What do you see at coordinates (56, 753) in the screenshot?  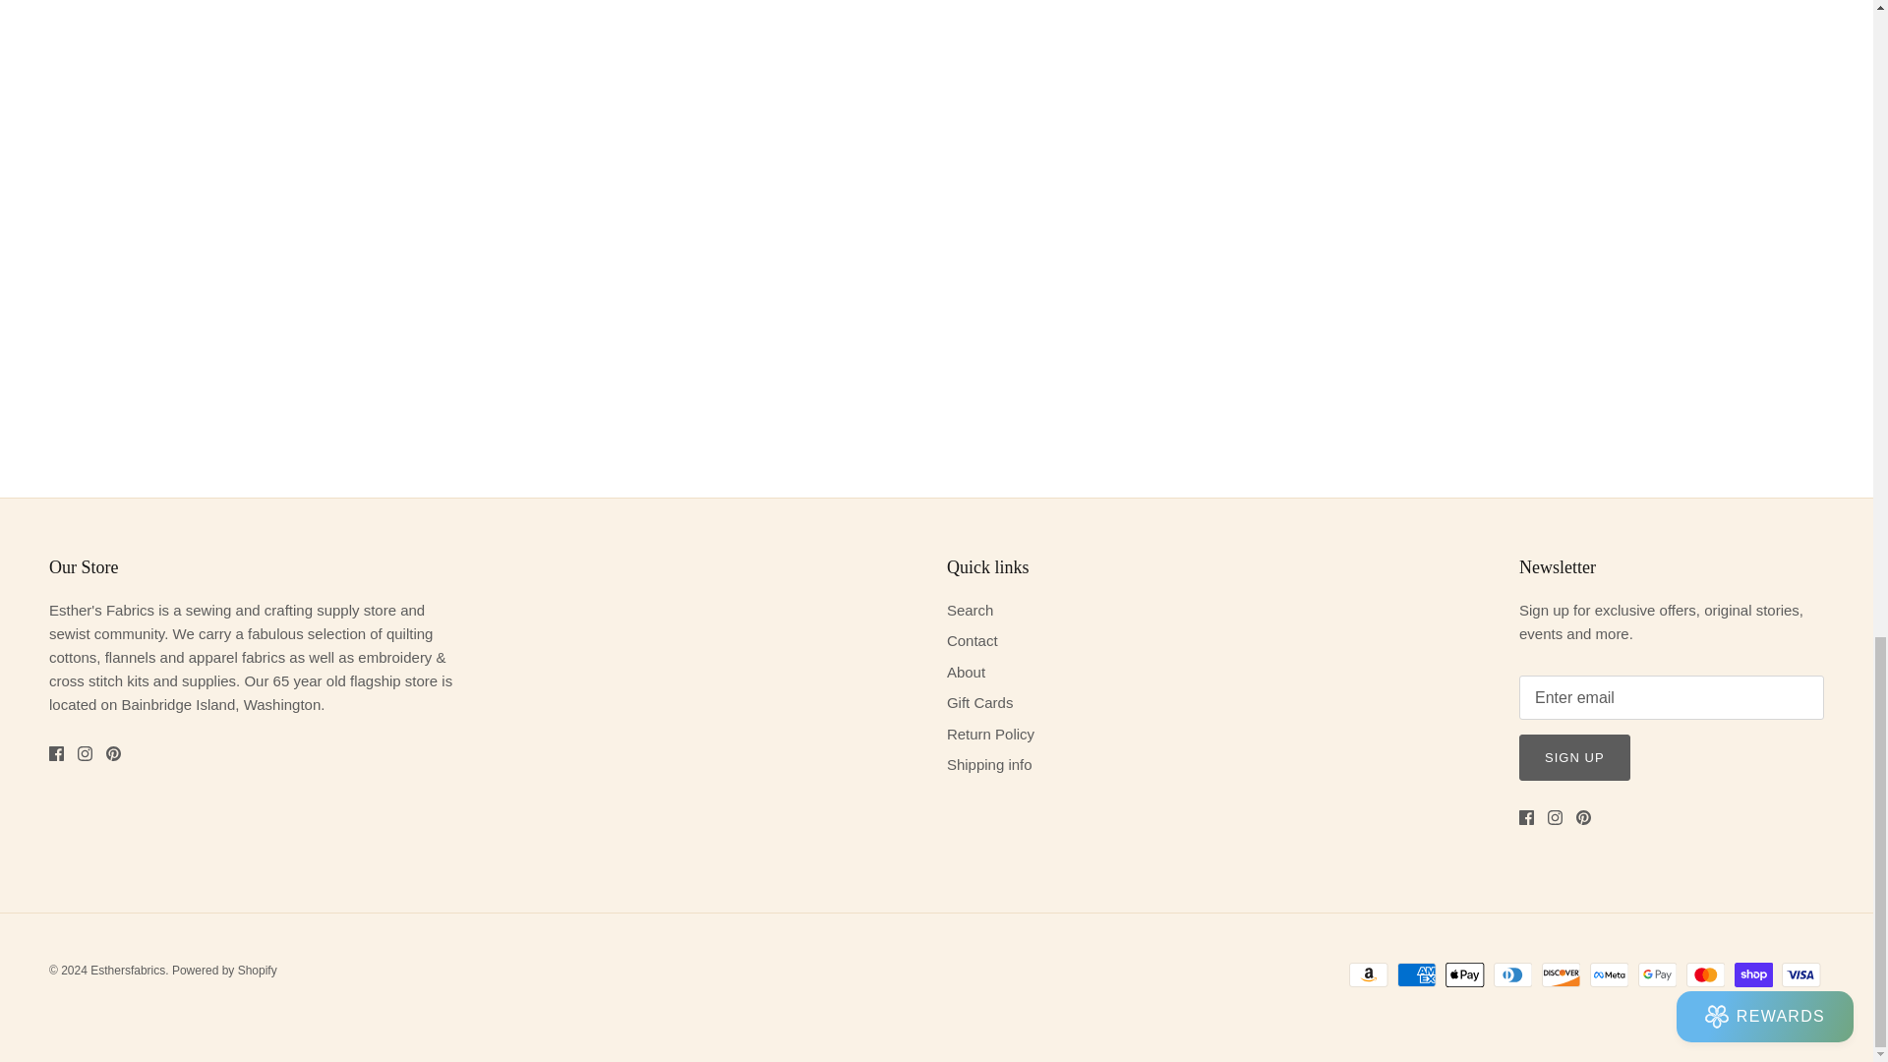 I see `Facebook` at bounding box center [56, 753].